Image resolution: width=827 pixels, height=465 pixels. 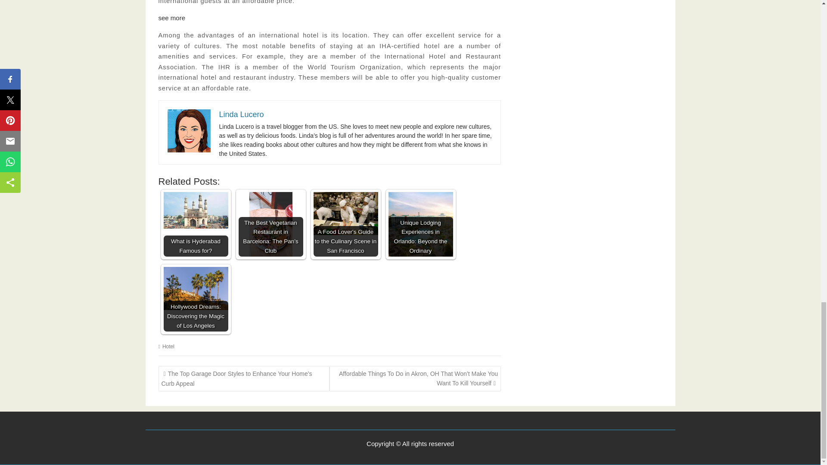 I want to click on Unique Lodging Experiences in Orlando: Beyond the Ordinary, so click(x=421, y=224).